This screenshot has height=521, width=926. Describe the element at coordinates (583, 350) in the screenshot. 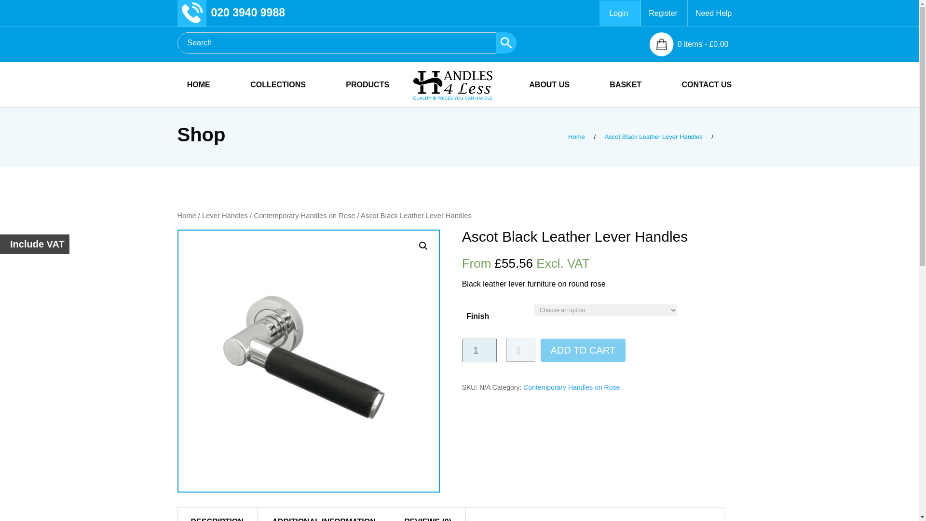

I see `ADD TO CART` at that location.